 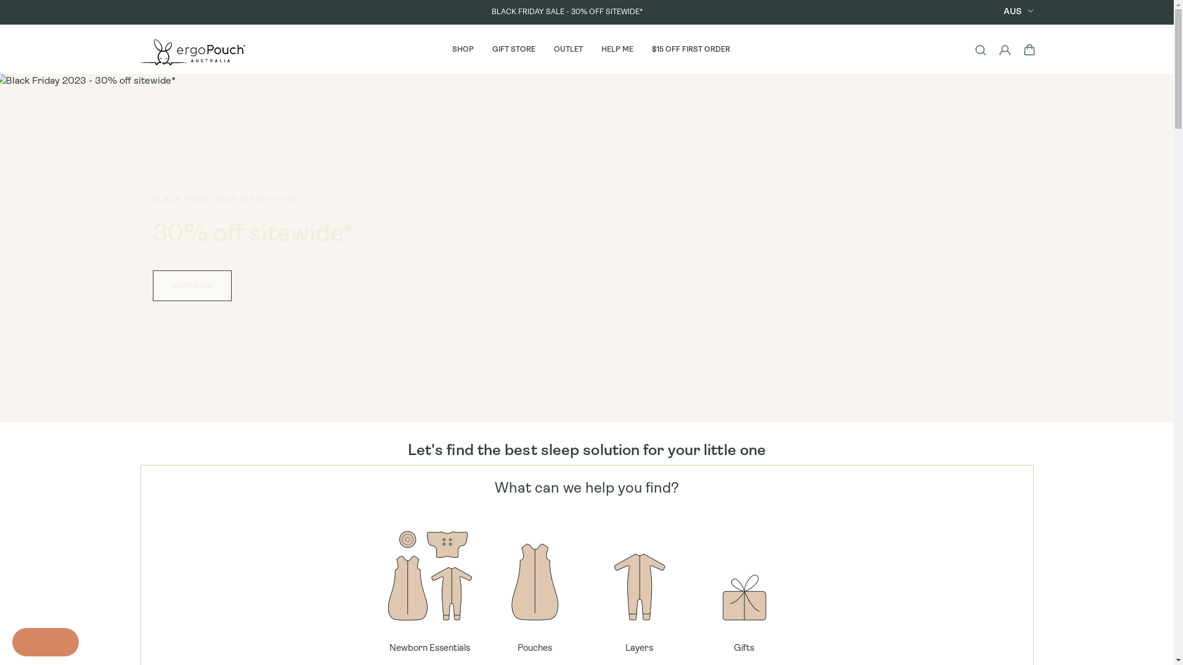 What do you see at coordinates (568, 50) in the screenshot?
I see `OUTLET` at bounding box center [568, 50].